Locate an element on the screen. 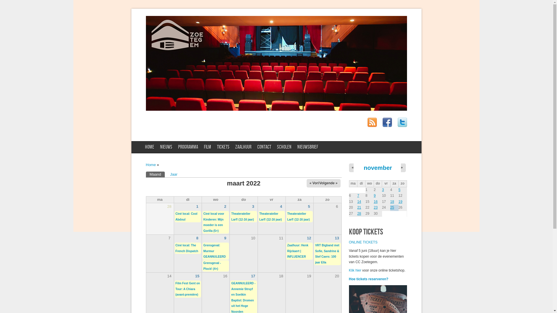 The width and height of the screenshot is (557, 313). 9 is located at coordinates (375, 196).